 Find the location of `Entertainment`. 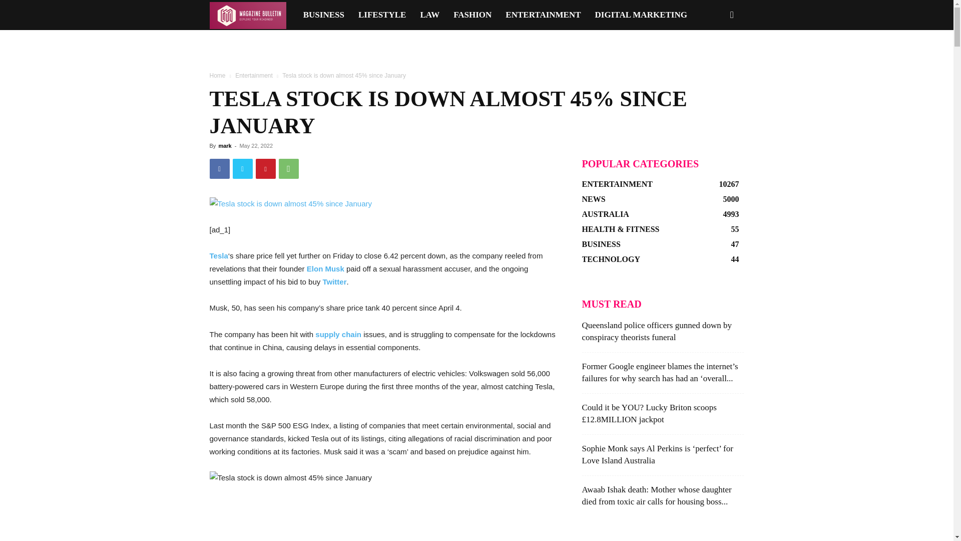

Entertainment is located at coordinates (254, 75).